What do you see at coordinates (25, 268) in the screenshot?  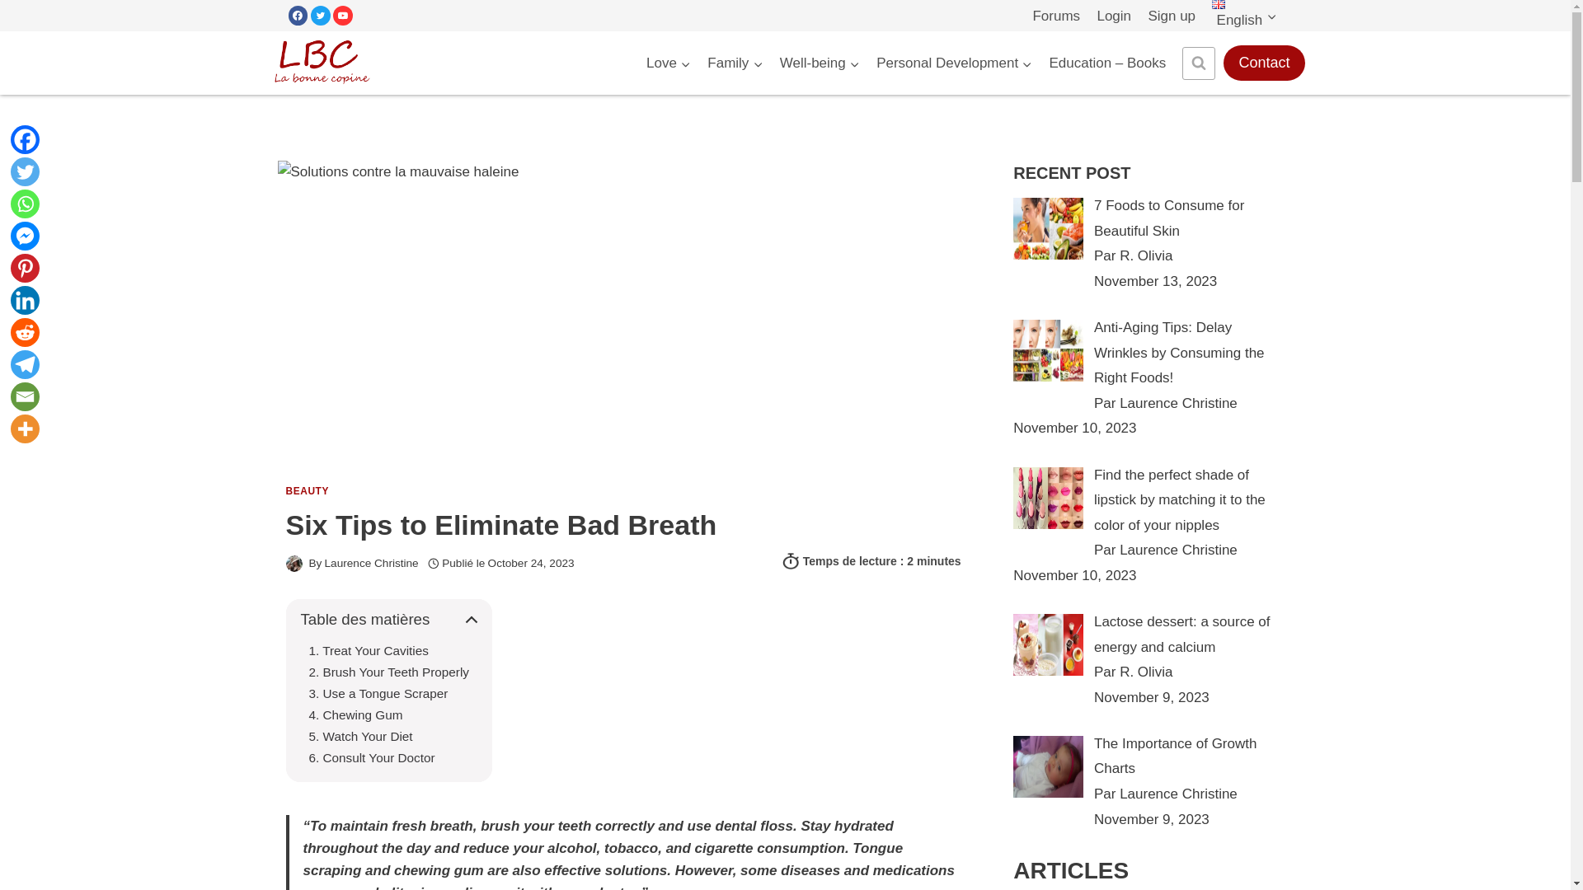 I see `Pinterest` at bounding box center [25, 268].